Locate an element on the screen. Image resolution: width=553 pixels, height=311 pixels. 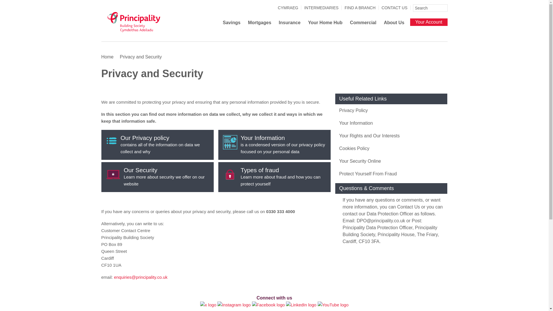
Search is located at coordinates (444, 8).